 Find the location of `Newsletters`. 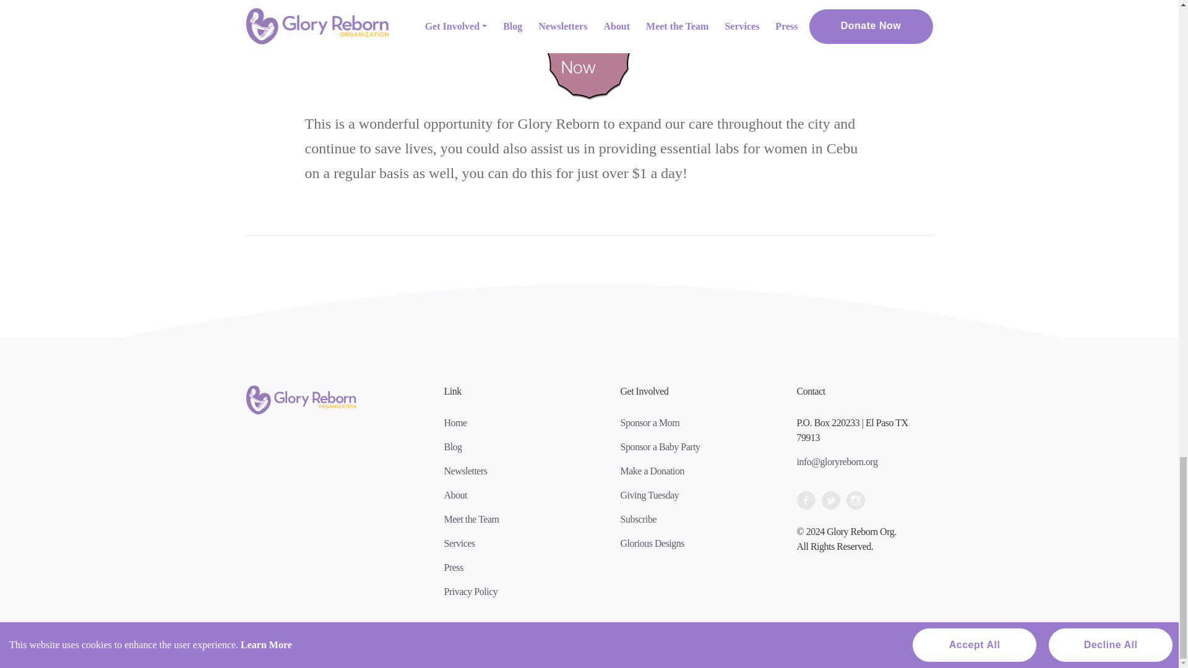

Newsletters is located at coordinates (465, 471).